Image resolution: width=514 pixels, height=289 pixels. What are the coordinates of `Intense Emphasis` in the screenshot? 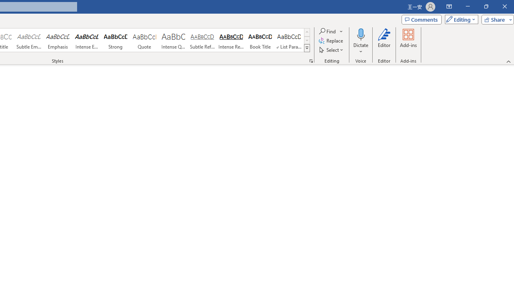 It's located at (87, 40).